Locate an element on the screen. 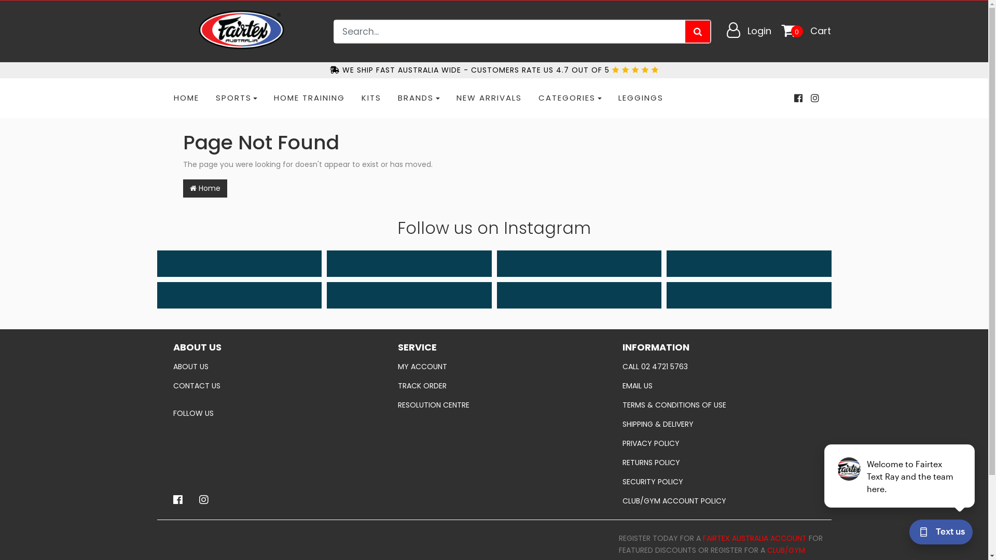 The width and height of the screenshot is (996, 560). CLUB/GYM ACCOUNT POLICY is located at coordinates (719, 501).